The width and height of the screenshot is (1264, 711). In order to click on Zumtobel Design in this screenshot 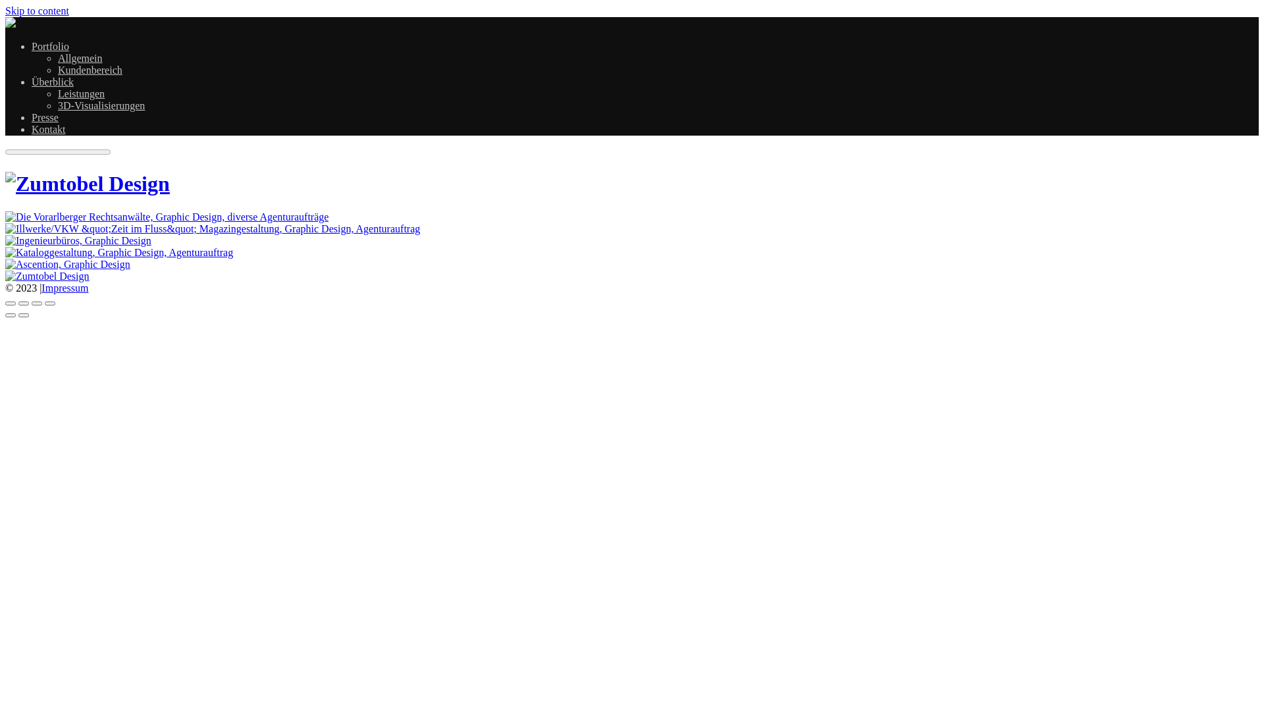, I will do `click(88, 184)`.